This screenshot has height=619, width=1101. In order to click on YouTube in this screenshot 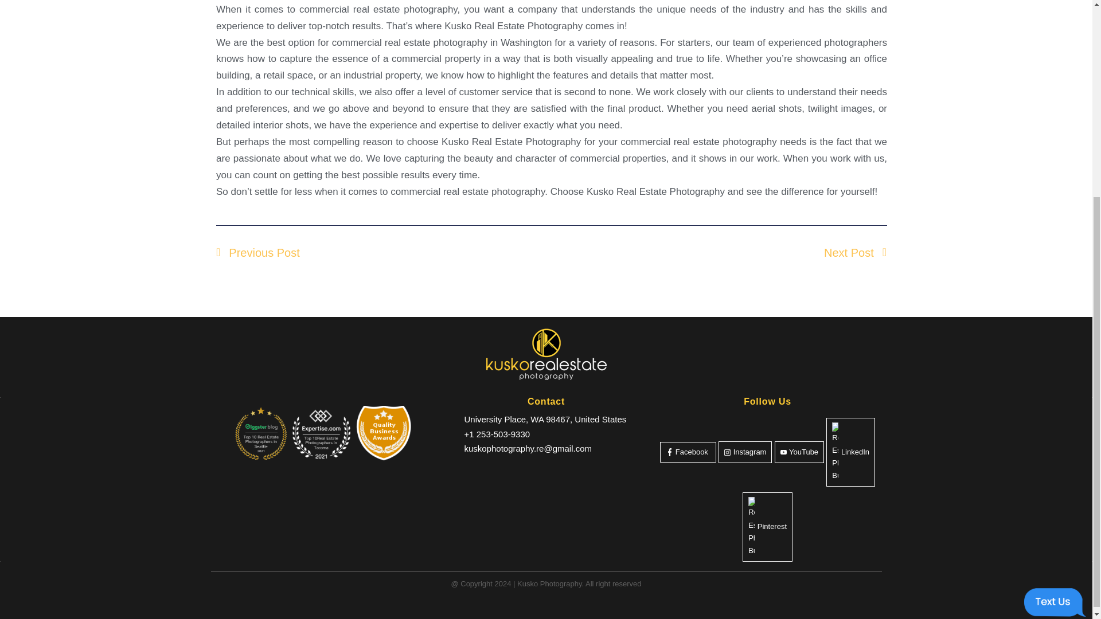, I will do `click(799, 452)`.